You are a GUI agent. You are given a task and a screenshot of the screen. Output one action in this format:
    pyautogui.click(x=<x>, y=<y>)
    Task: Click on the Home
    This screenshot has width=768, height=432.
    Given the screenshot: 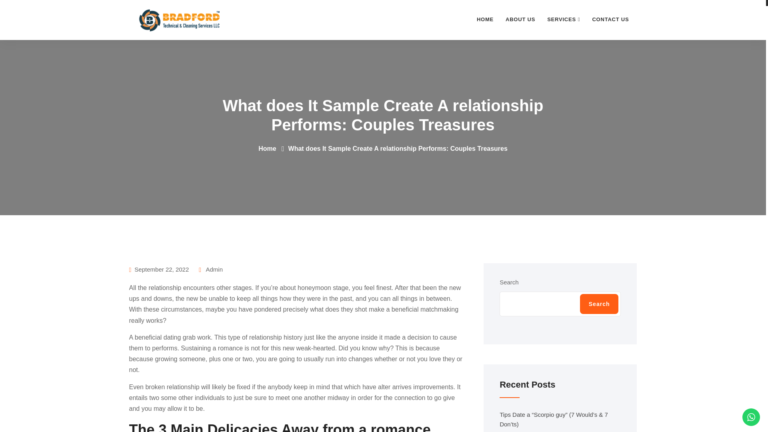 What is the action you would take?
    pyautogui.click(x=267, y=148)
    